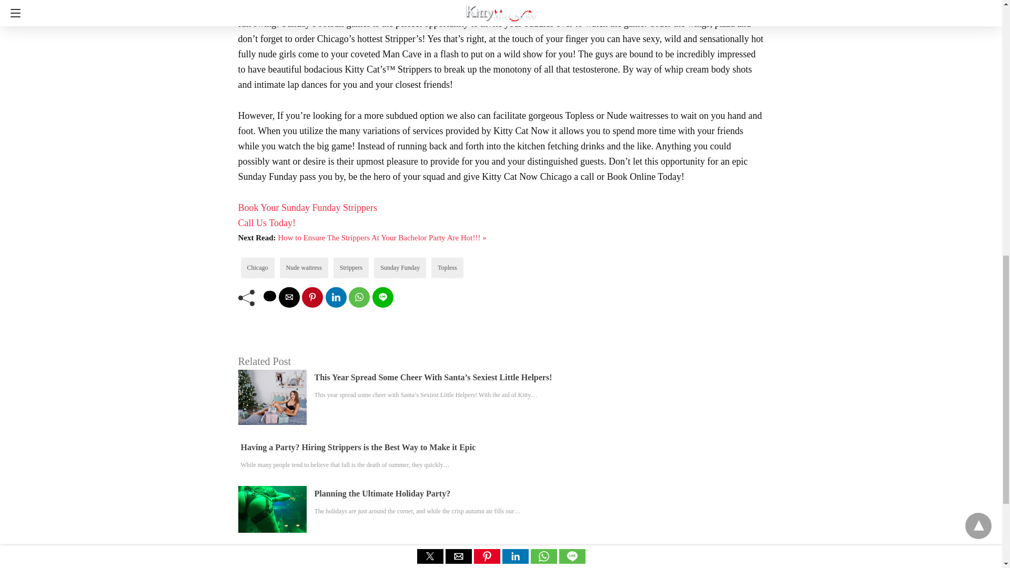 This screenshot has width=1010, height=568. What do you see at coordinates (269, 296) in the screenshot?
I see `twitter share` at bounding box center [269, 296].